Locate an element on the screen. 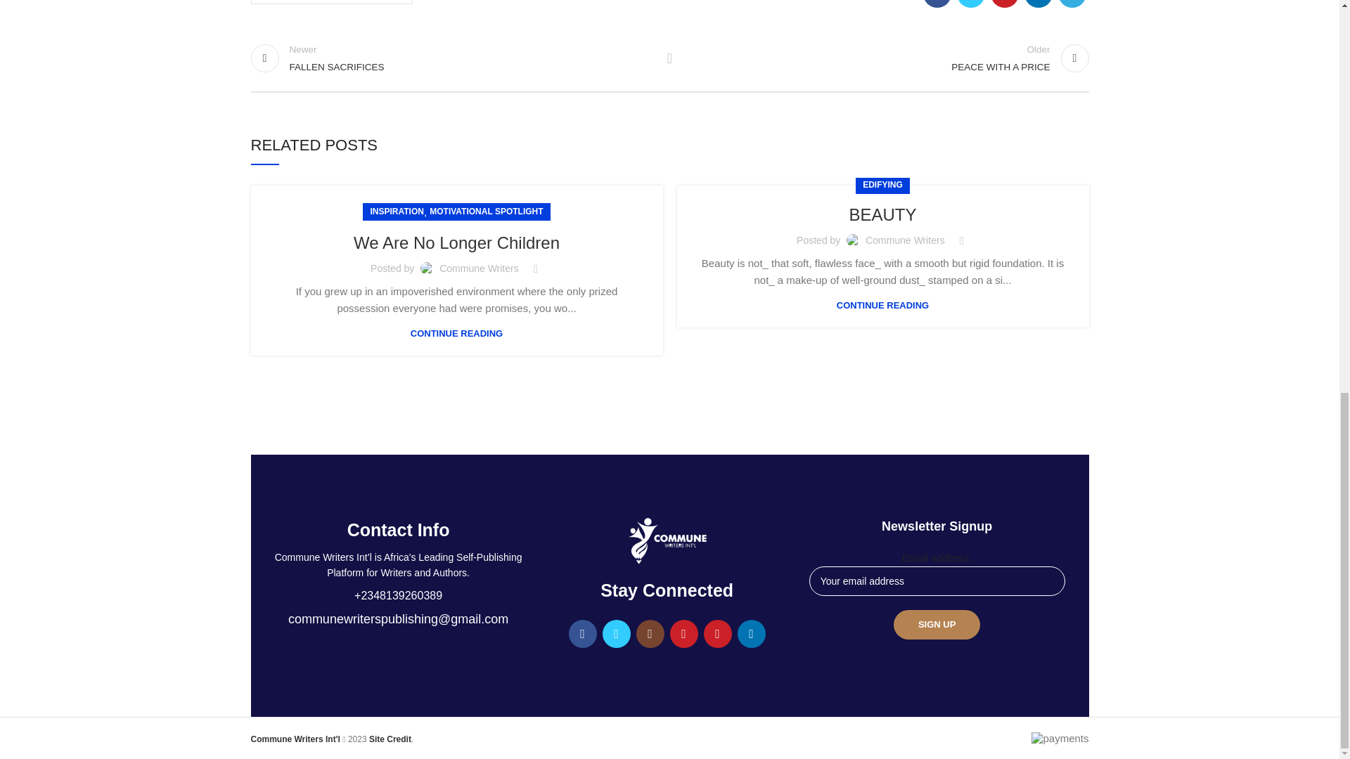 This screenshot has width=1350, height=759. MOTIVATIONAL SPOTLIGHT is located at coordinates (937, 625).